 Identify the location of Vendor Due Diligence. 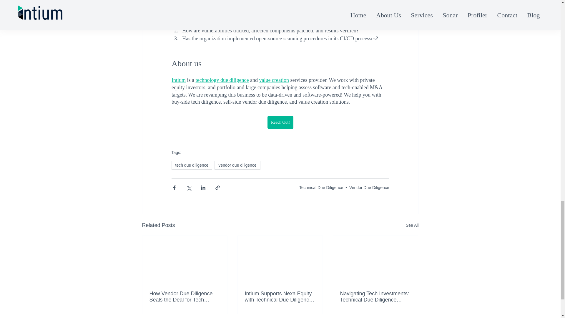
(369, 187).